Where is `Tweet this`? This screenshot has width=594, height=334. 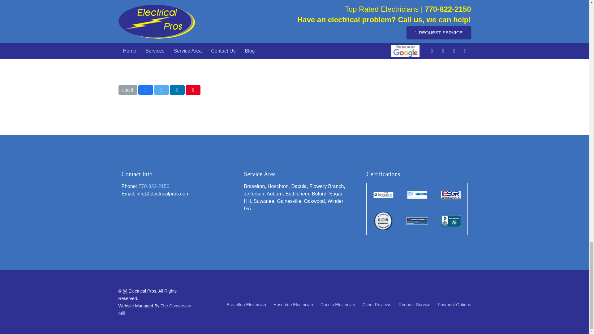
Tweet this is located at coordinates (161, 90).